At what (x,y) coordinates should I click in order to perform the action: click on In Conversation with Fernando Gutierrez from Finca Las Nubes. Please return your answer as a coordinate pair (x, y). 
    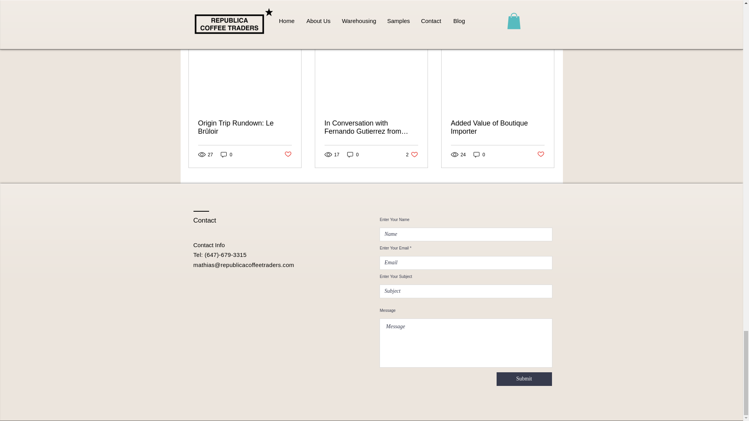
    Looking at the image, I should click on (371, 127).